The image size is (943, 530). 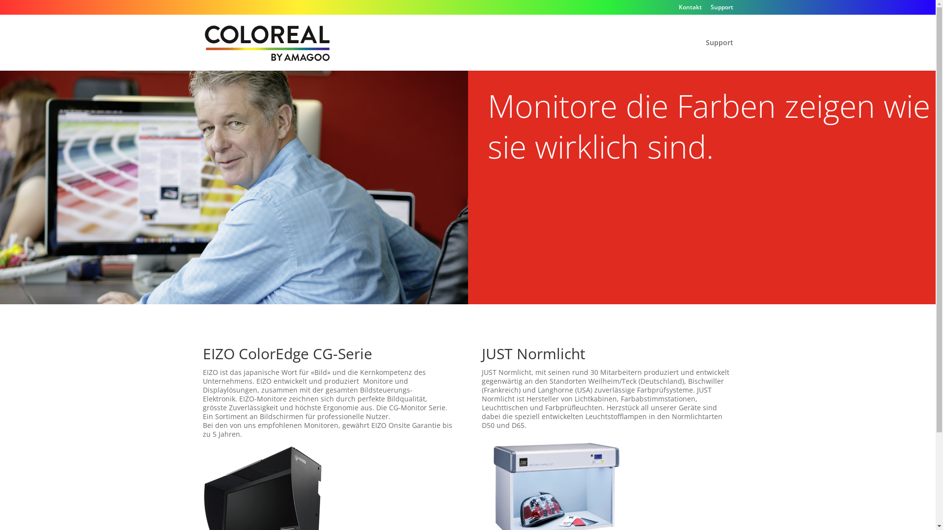 What do you see at coordinates (691, 10) in the screenshot?
I see `Kontakt` at bounding box center [691, 10].